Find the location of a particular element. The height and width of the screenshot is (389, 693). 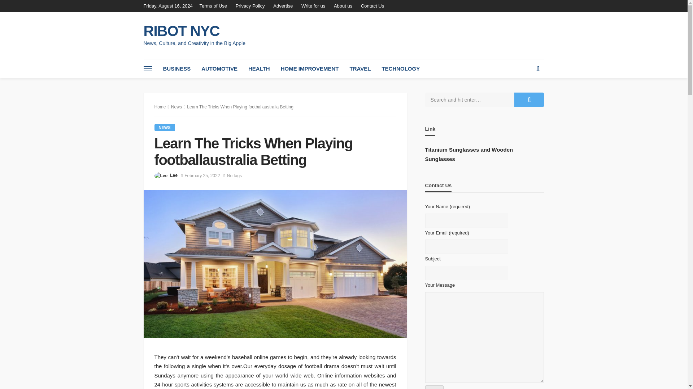

Terms of Use is located at coordinates (215, 6).